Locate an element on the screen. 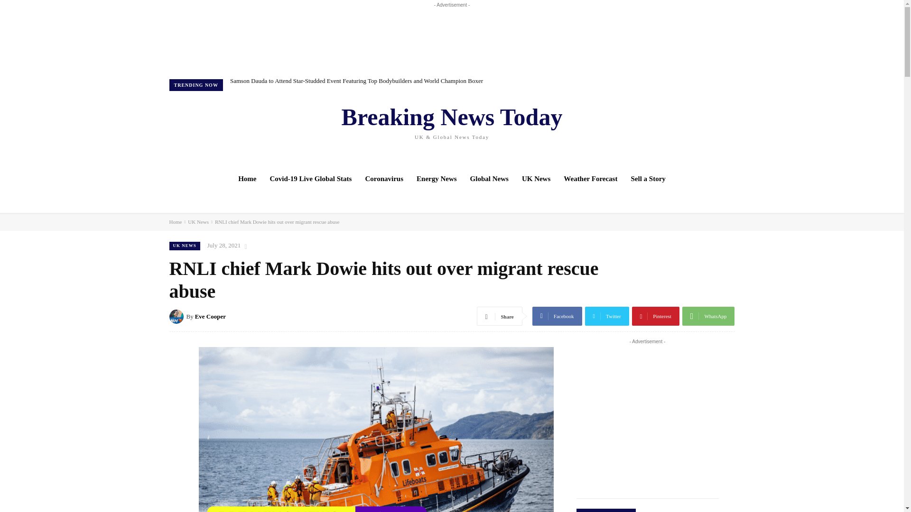  Instagram is located at coordinates (674, 131).